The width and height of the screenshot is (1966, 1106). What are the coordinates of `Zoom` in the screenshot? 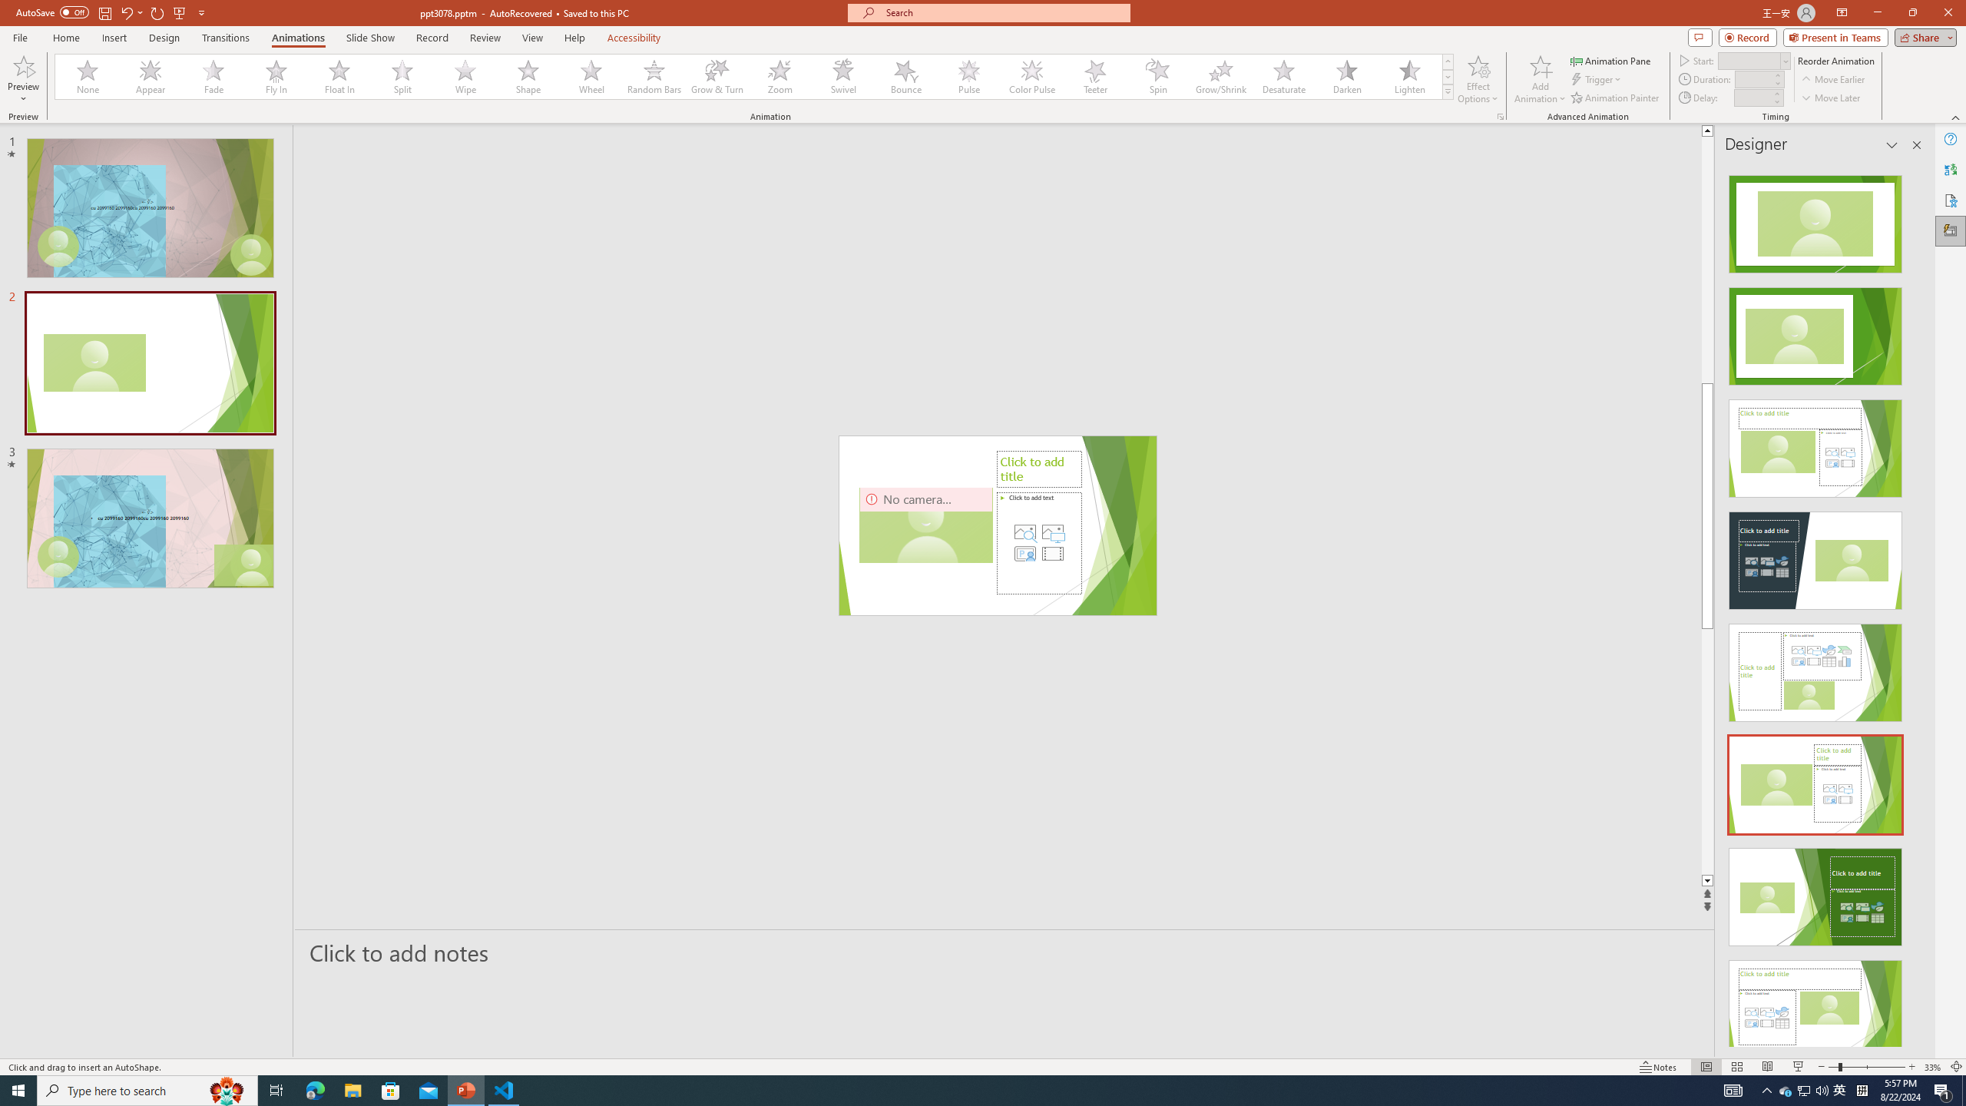 It's located at (780, 77).